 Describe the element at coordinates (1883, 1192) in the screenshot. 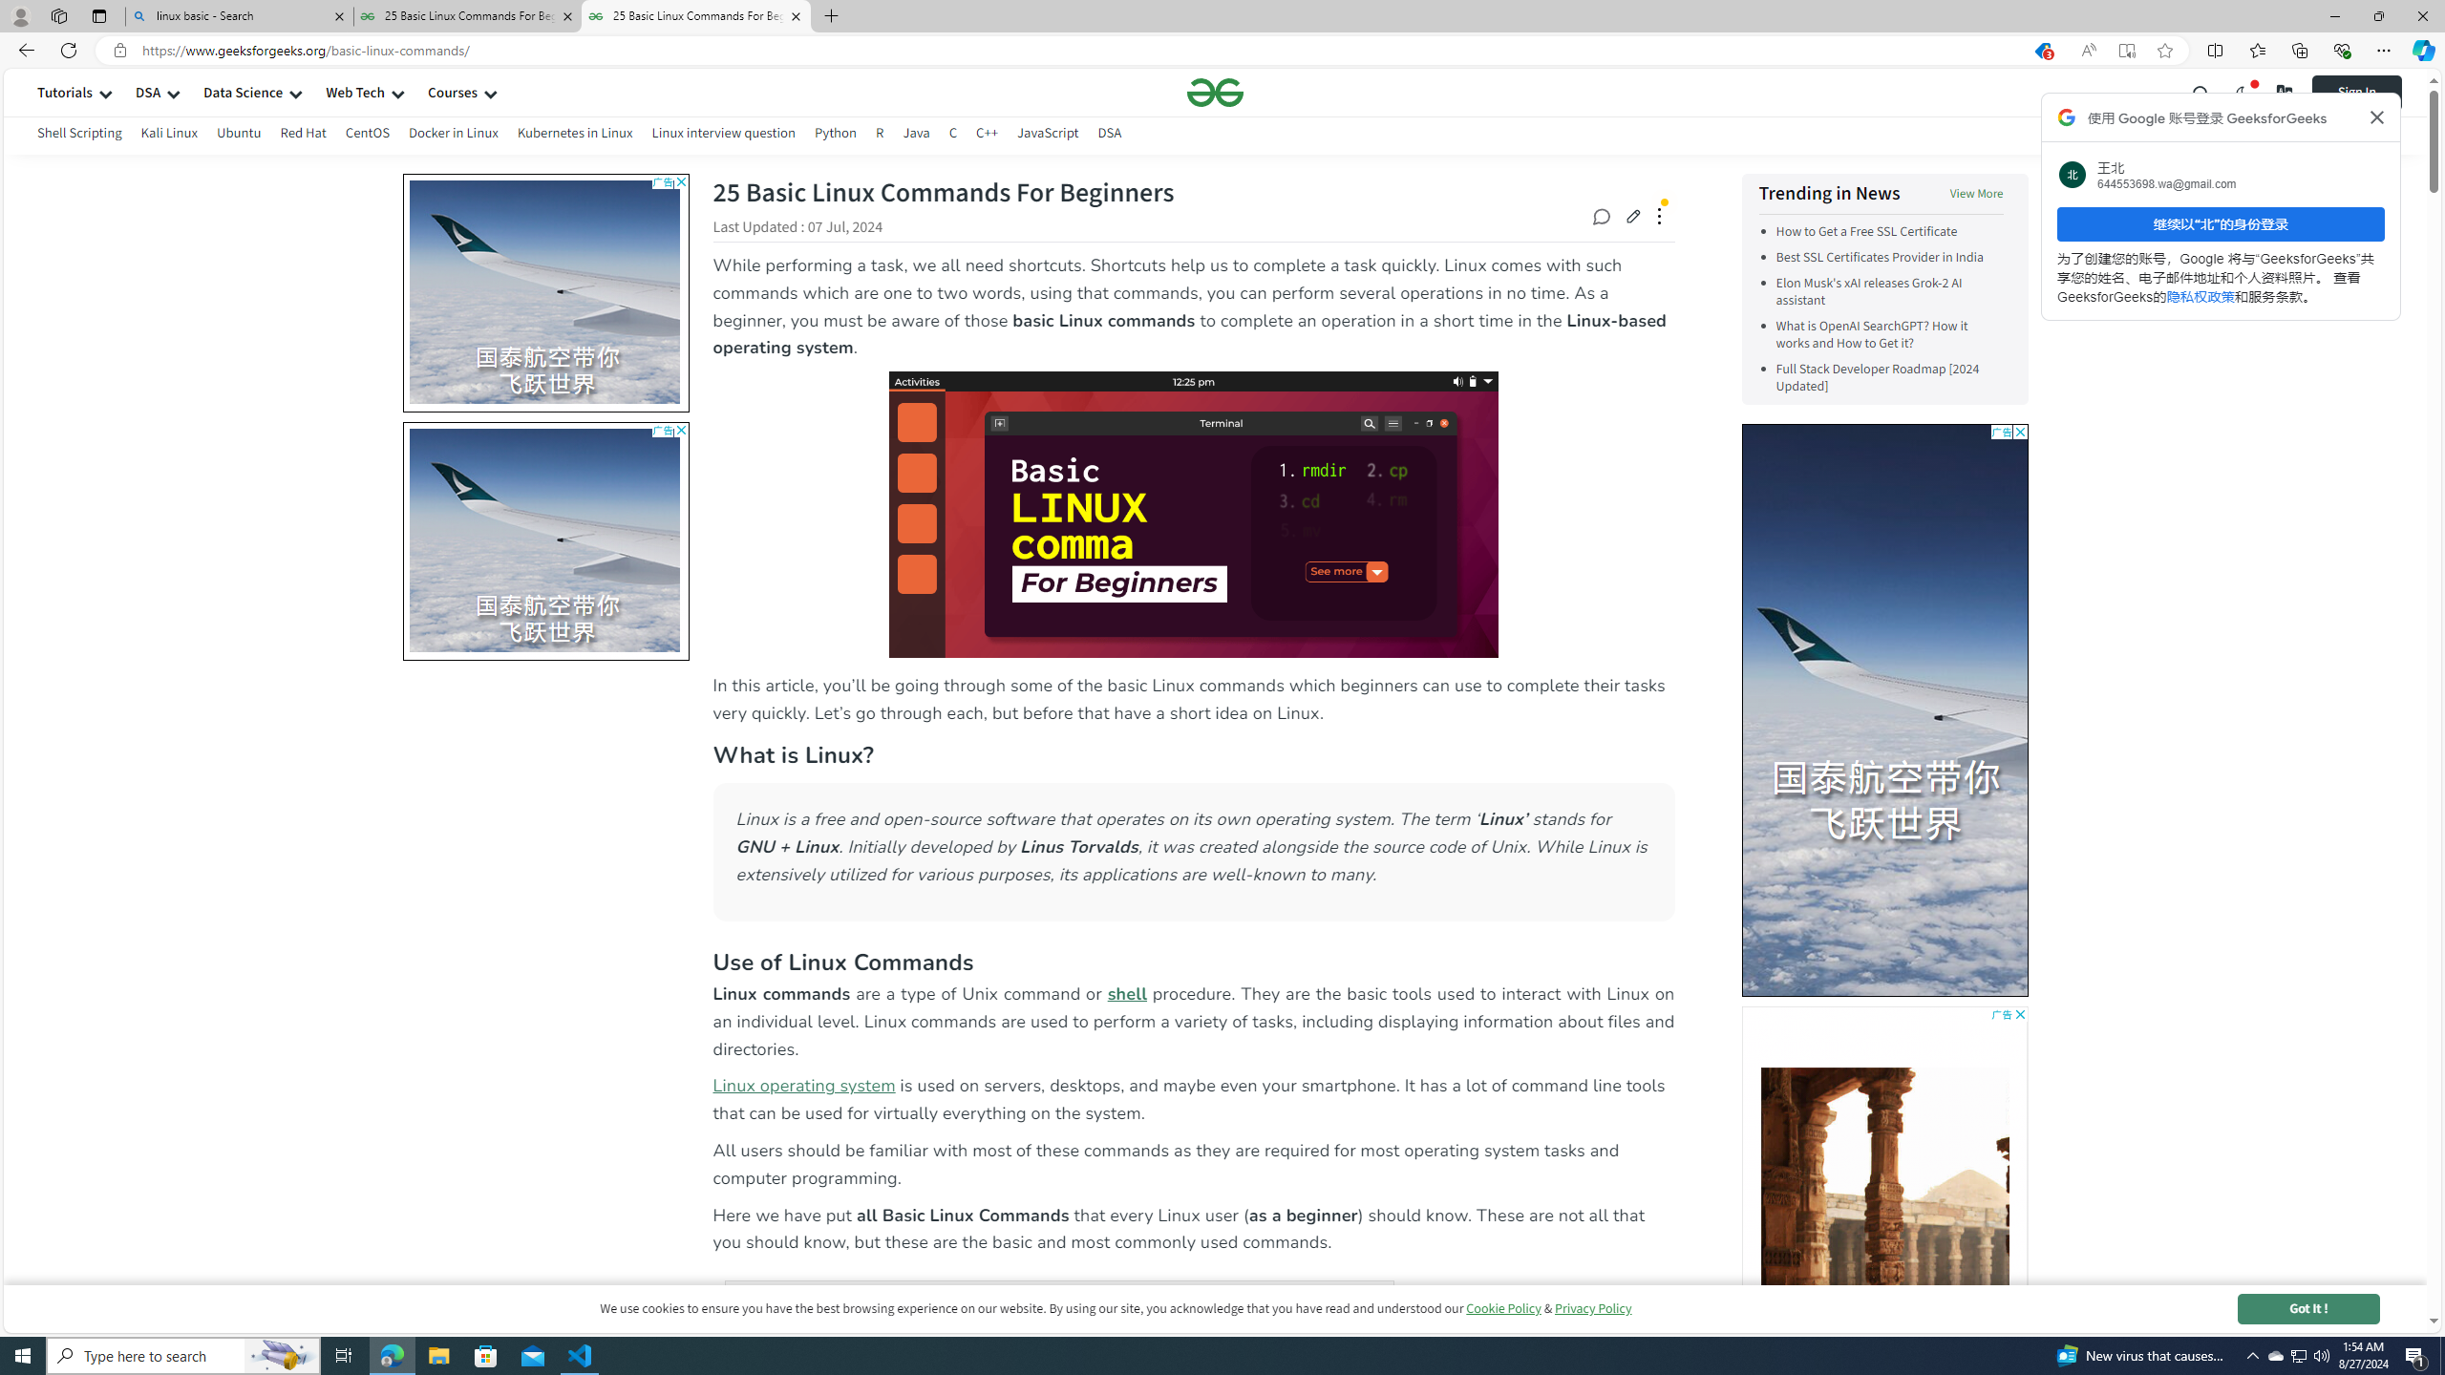

I see `AutomationID: bg3` at that location.